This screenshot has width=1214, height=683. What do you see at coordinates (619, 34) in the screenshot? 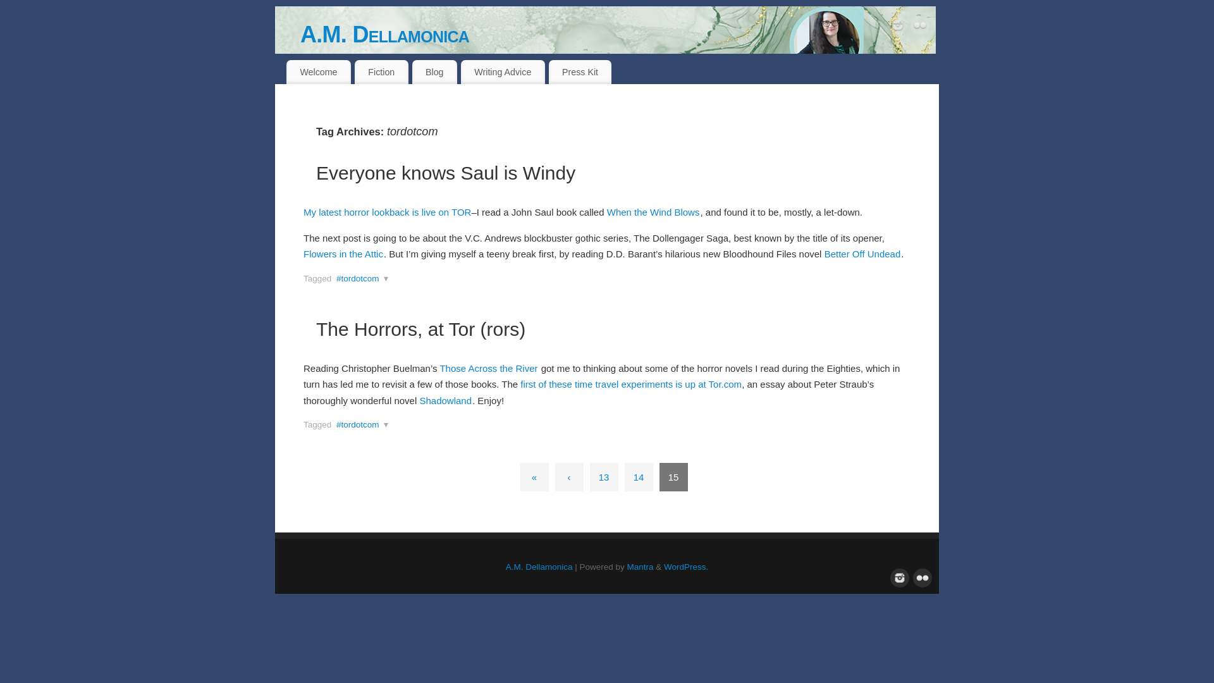
I see `A.M. Dellamonica` at bounding box center [619, 34].